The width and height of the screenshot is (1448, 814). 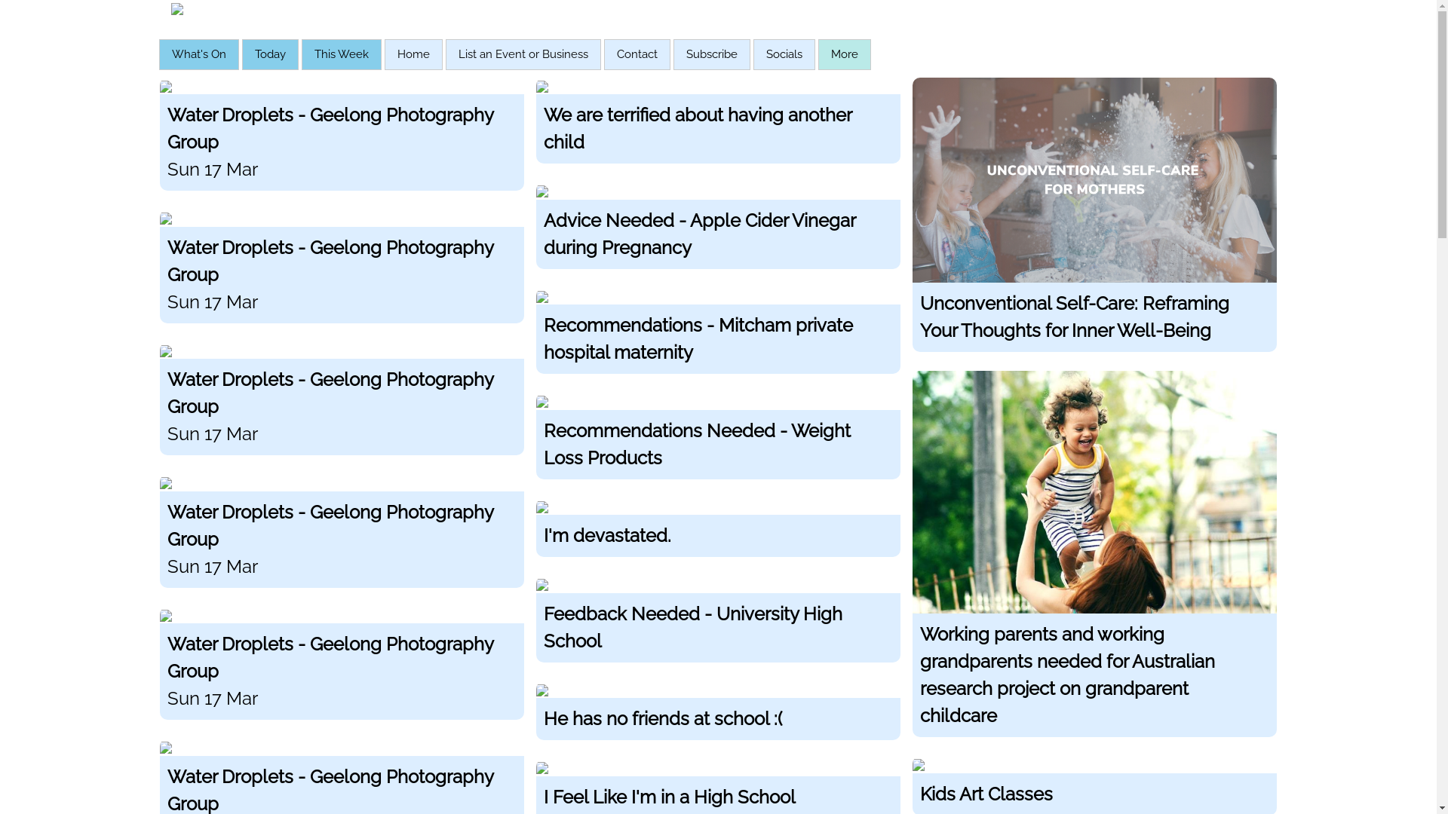 What do you see at coordinates (413, 54) in the screenshot?
I see `Home` at bounding box center [413, 54].